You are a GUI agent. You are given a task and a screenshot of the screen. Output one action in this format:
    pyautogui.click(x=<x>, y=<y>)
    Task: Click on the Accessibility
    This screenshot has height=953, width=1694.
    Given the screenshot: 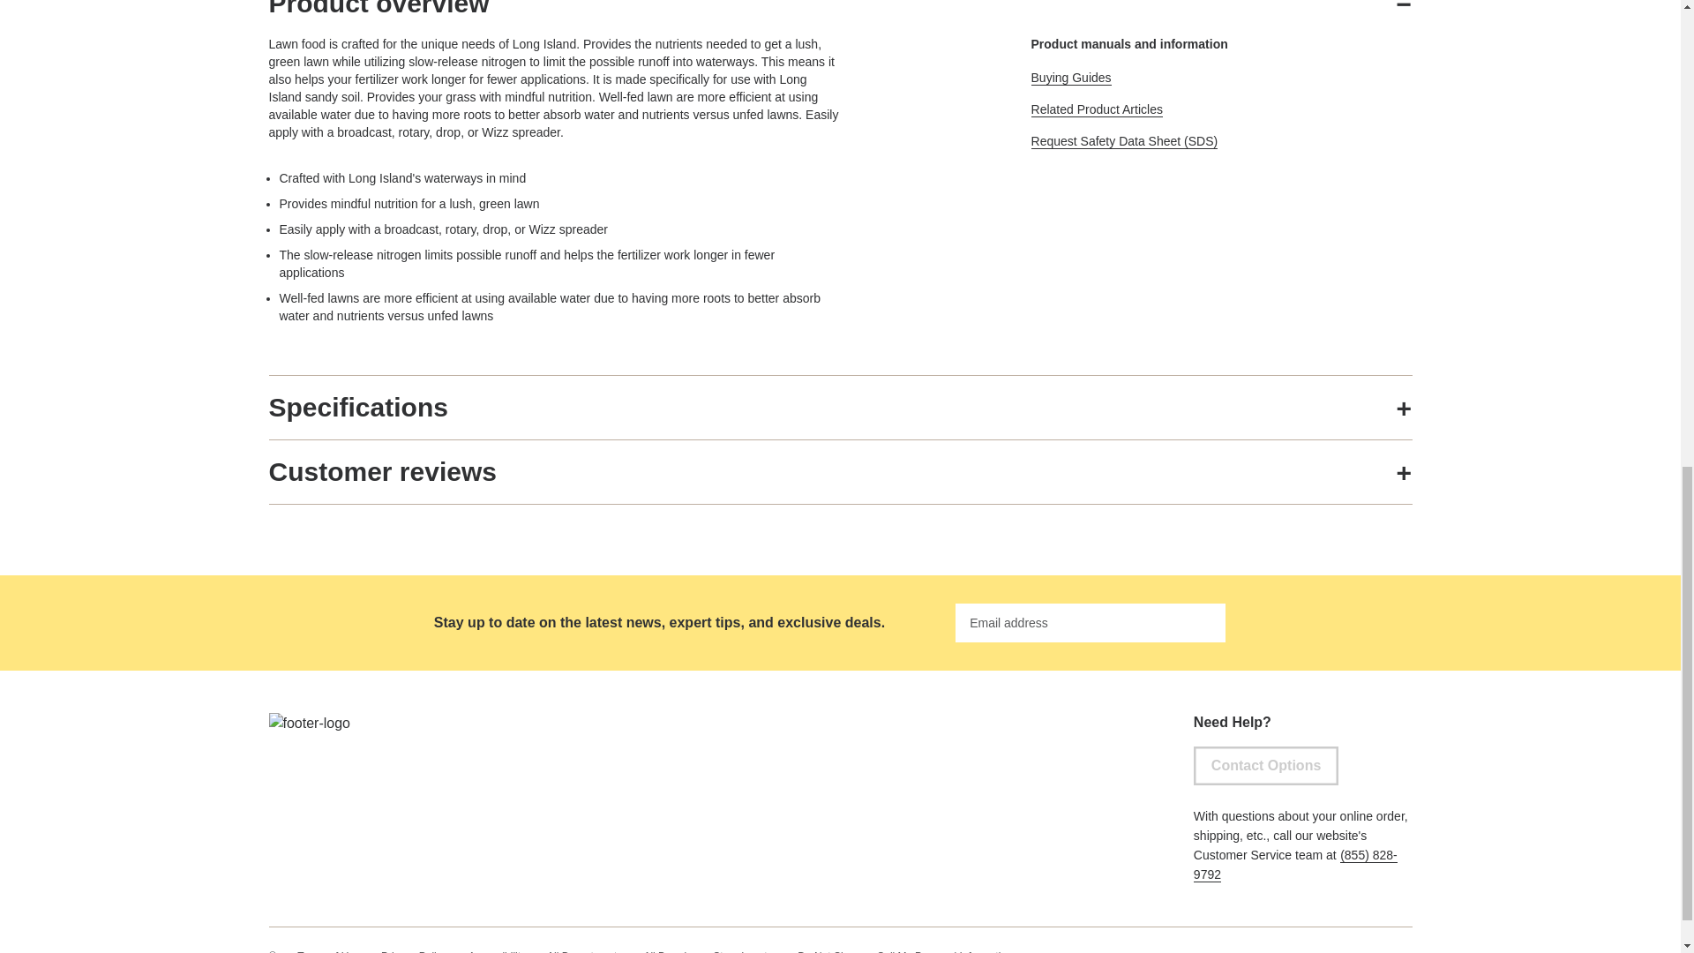 What is the action you would take?
    pyautogui.click(x=497, y=950)
    